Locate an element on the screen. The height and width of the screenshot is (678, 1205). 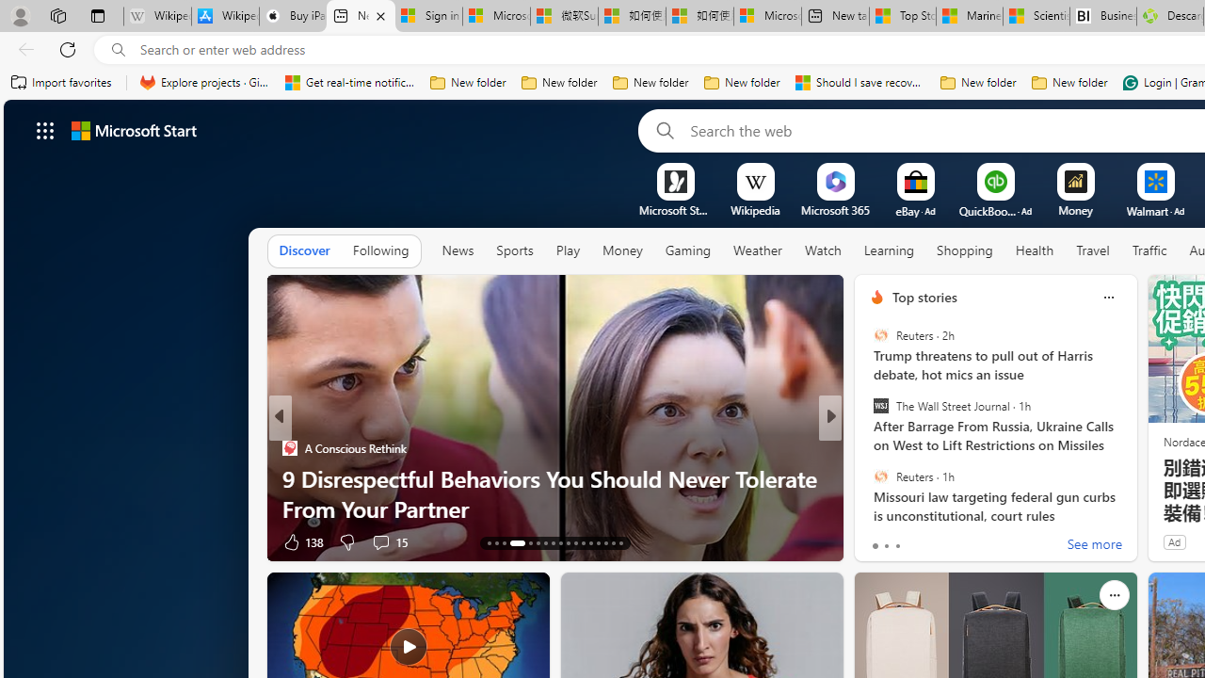
186 Like is located at coordinates (881, 541).